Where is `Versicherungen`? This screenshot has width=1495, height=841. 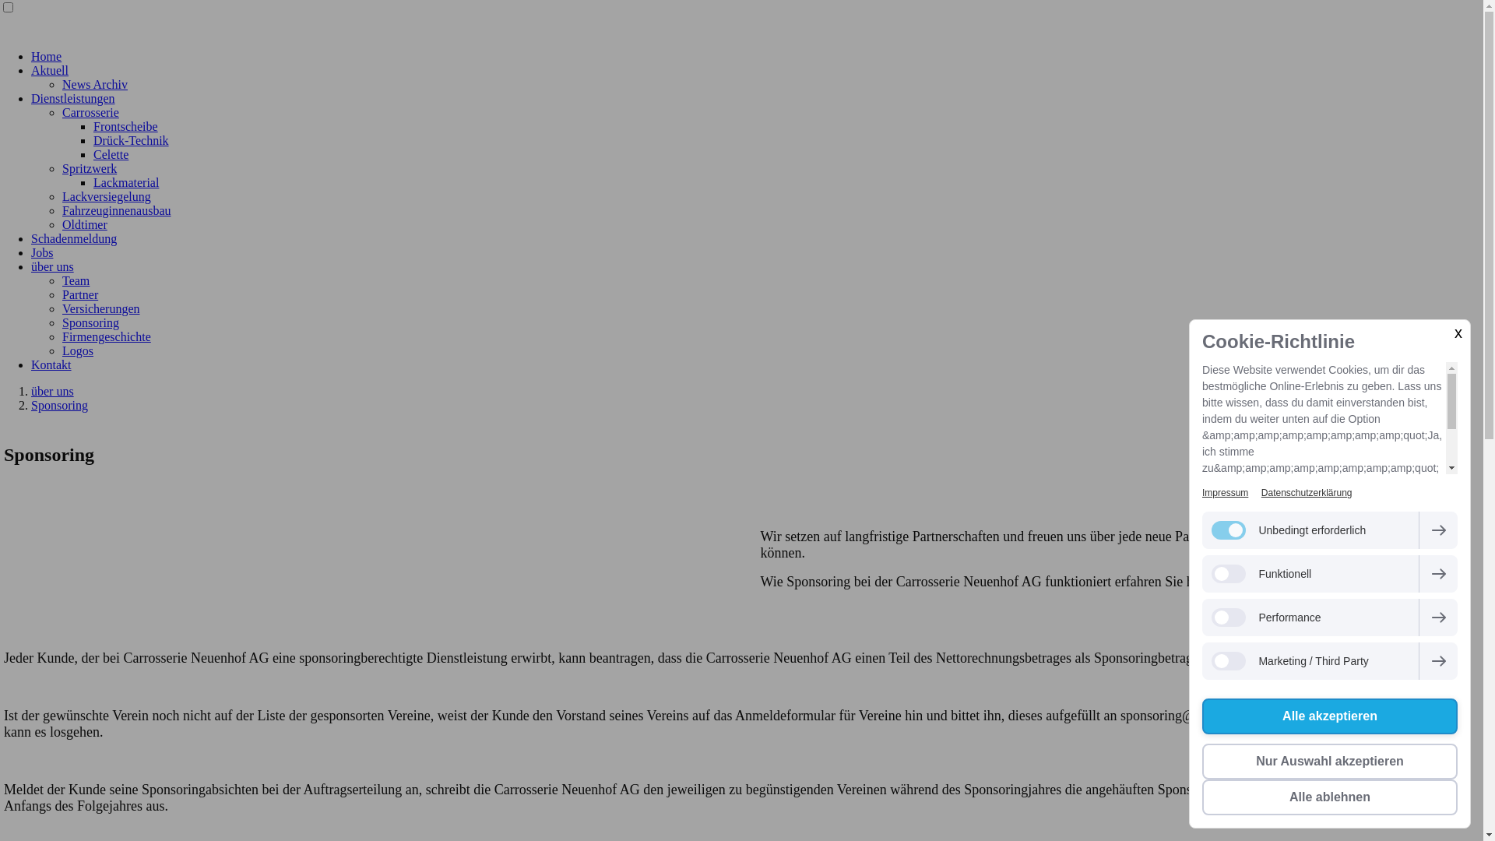
Versicherungen is located at coordinates (101, 308).